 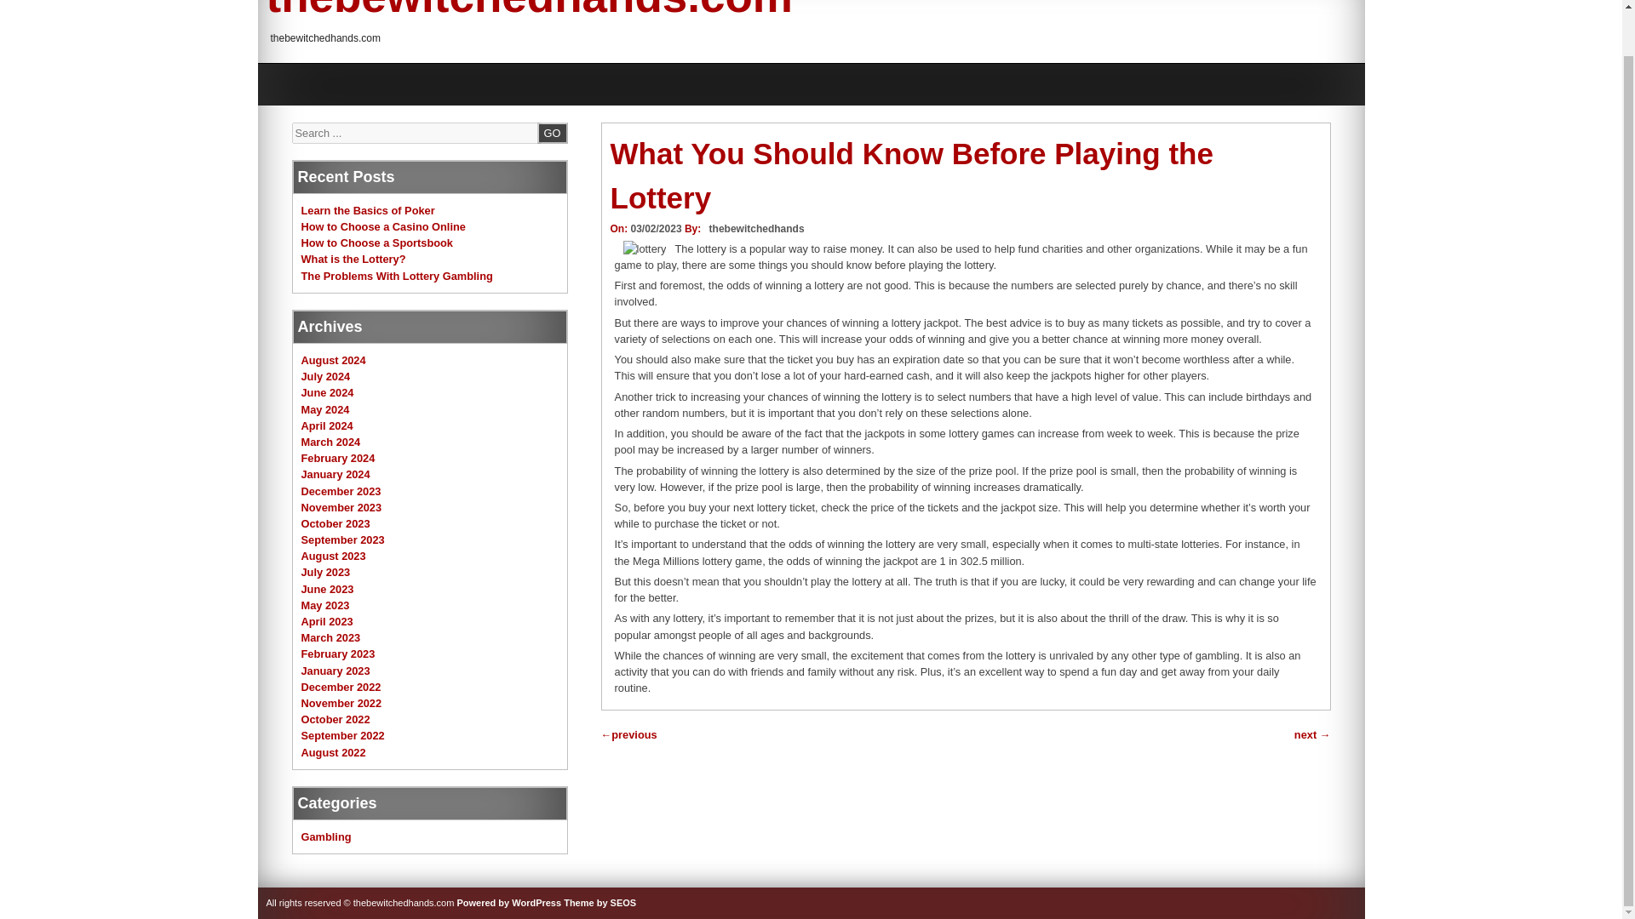 What do you see at coordinates (599, 903) in the screenshot?
I see `Seos free wordpress themes` at bounding box center [599, 903].